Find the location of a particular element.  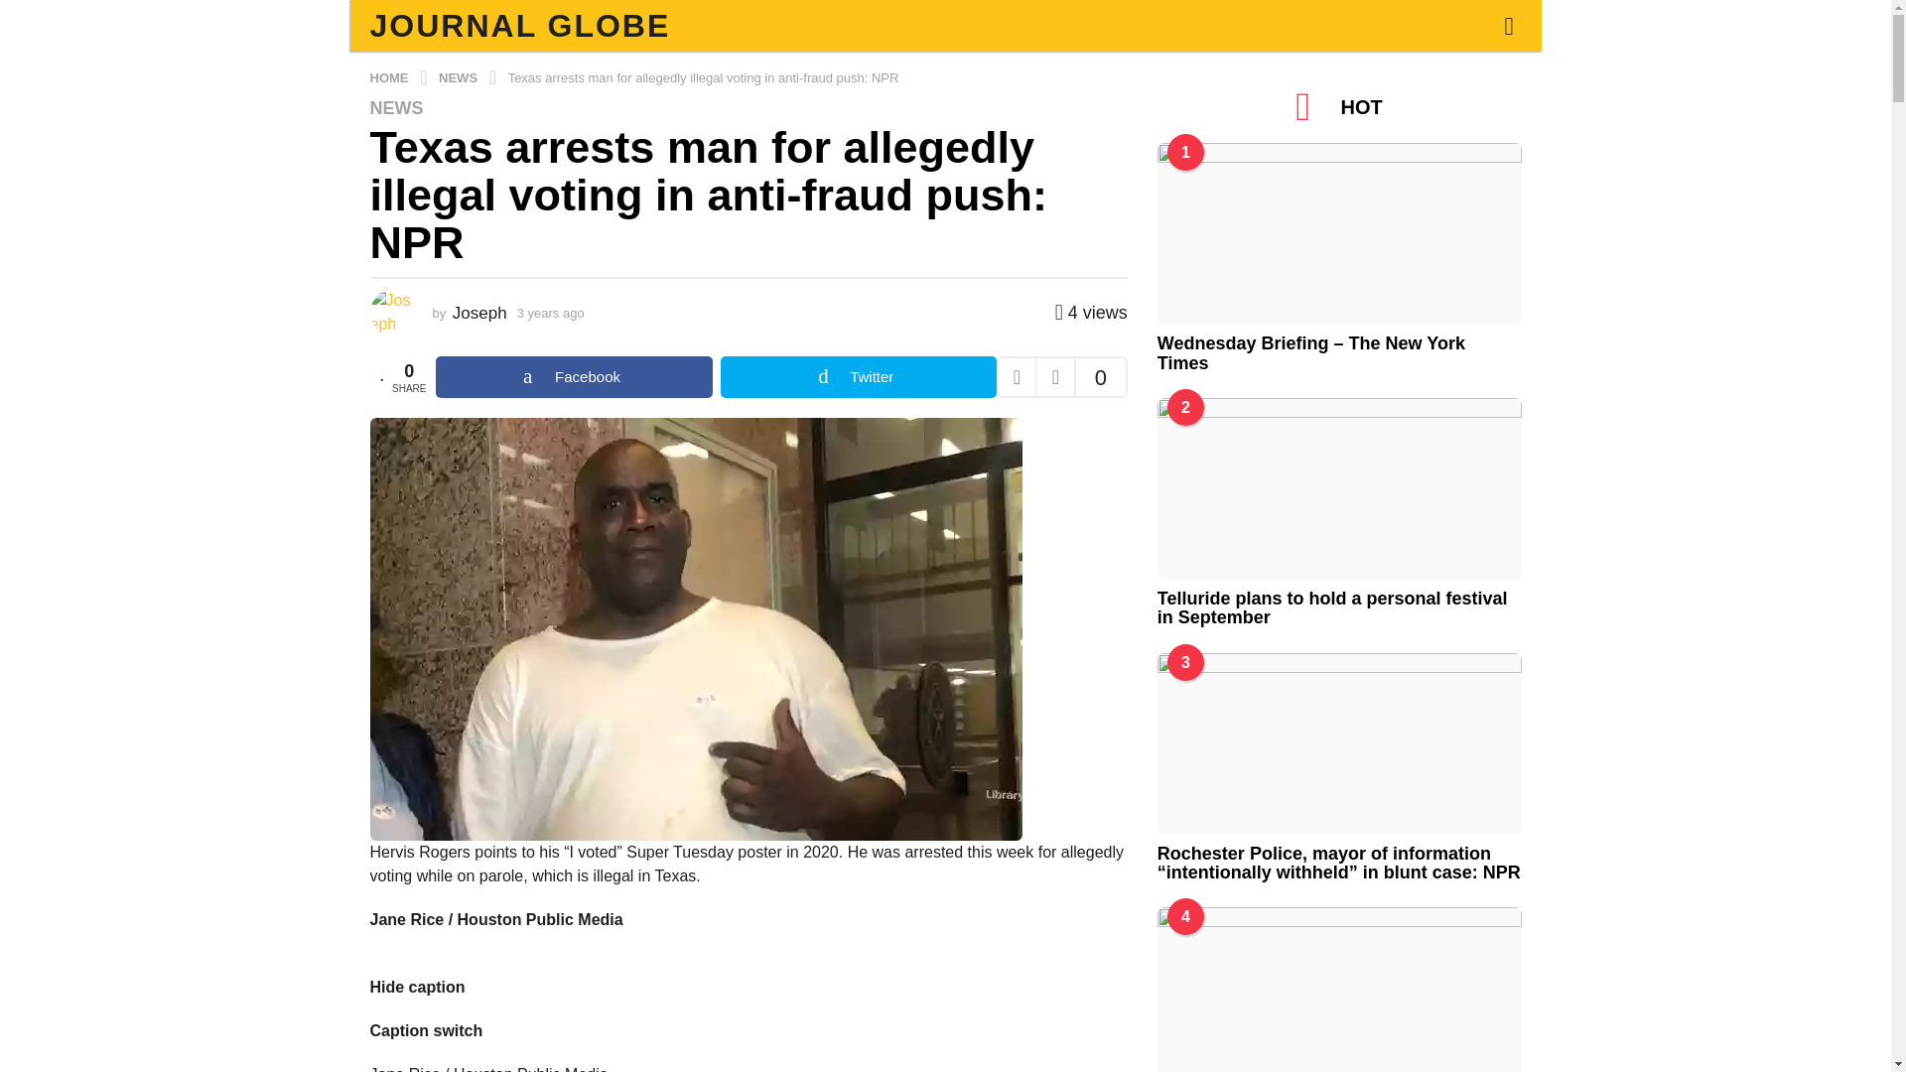

HOME is located at coordinates (390, 77).